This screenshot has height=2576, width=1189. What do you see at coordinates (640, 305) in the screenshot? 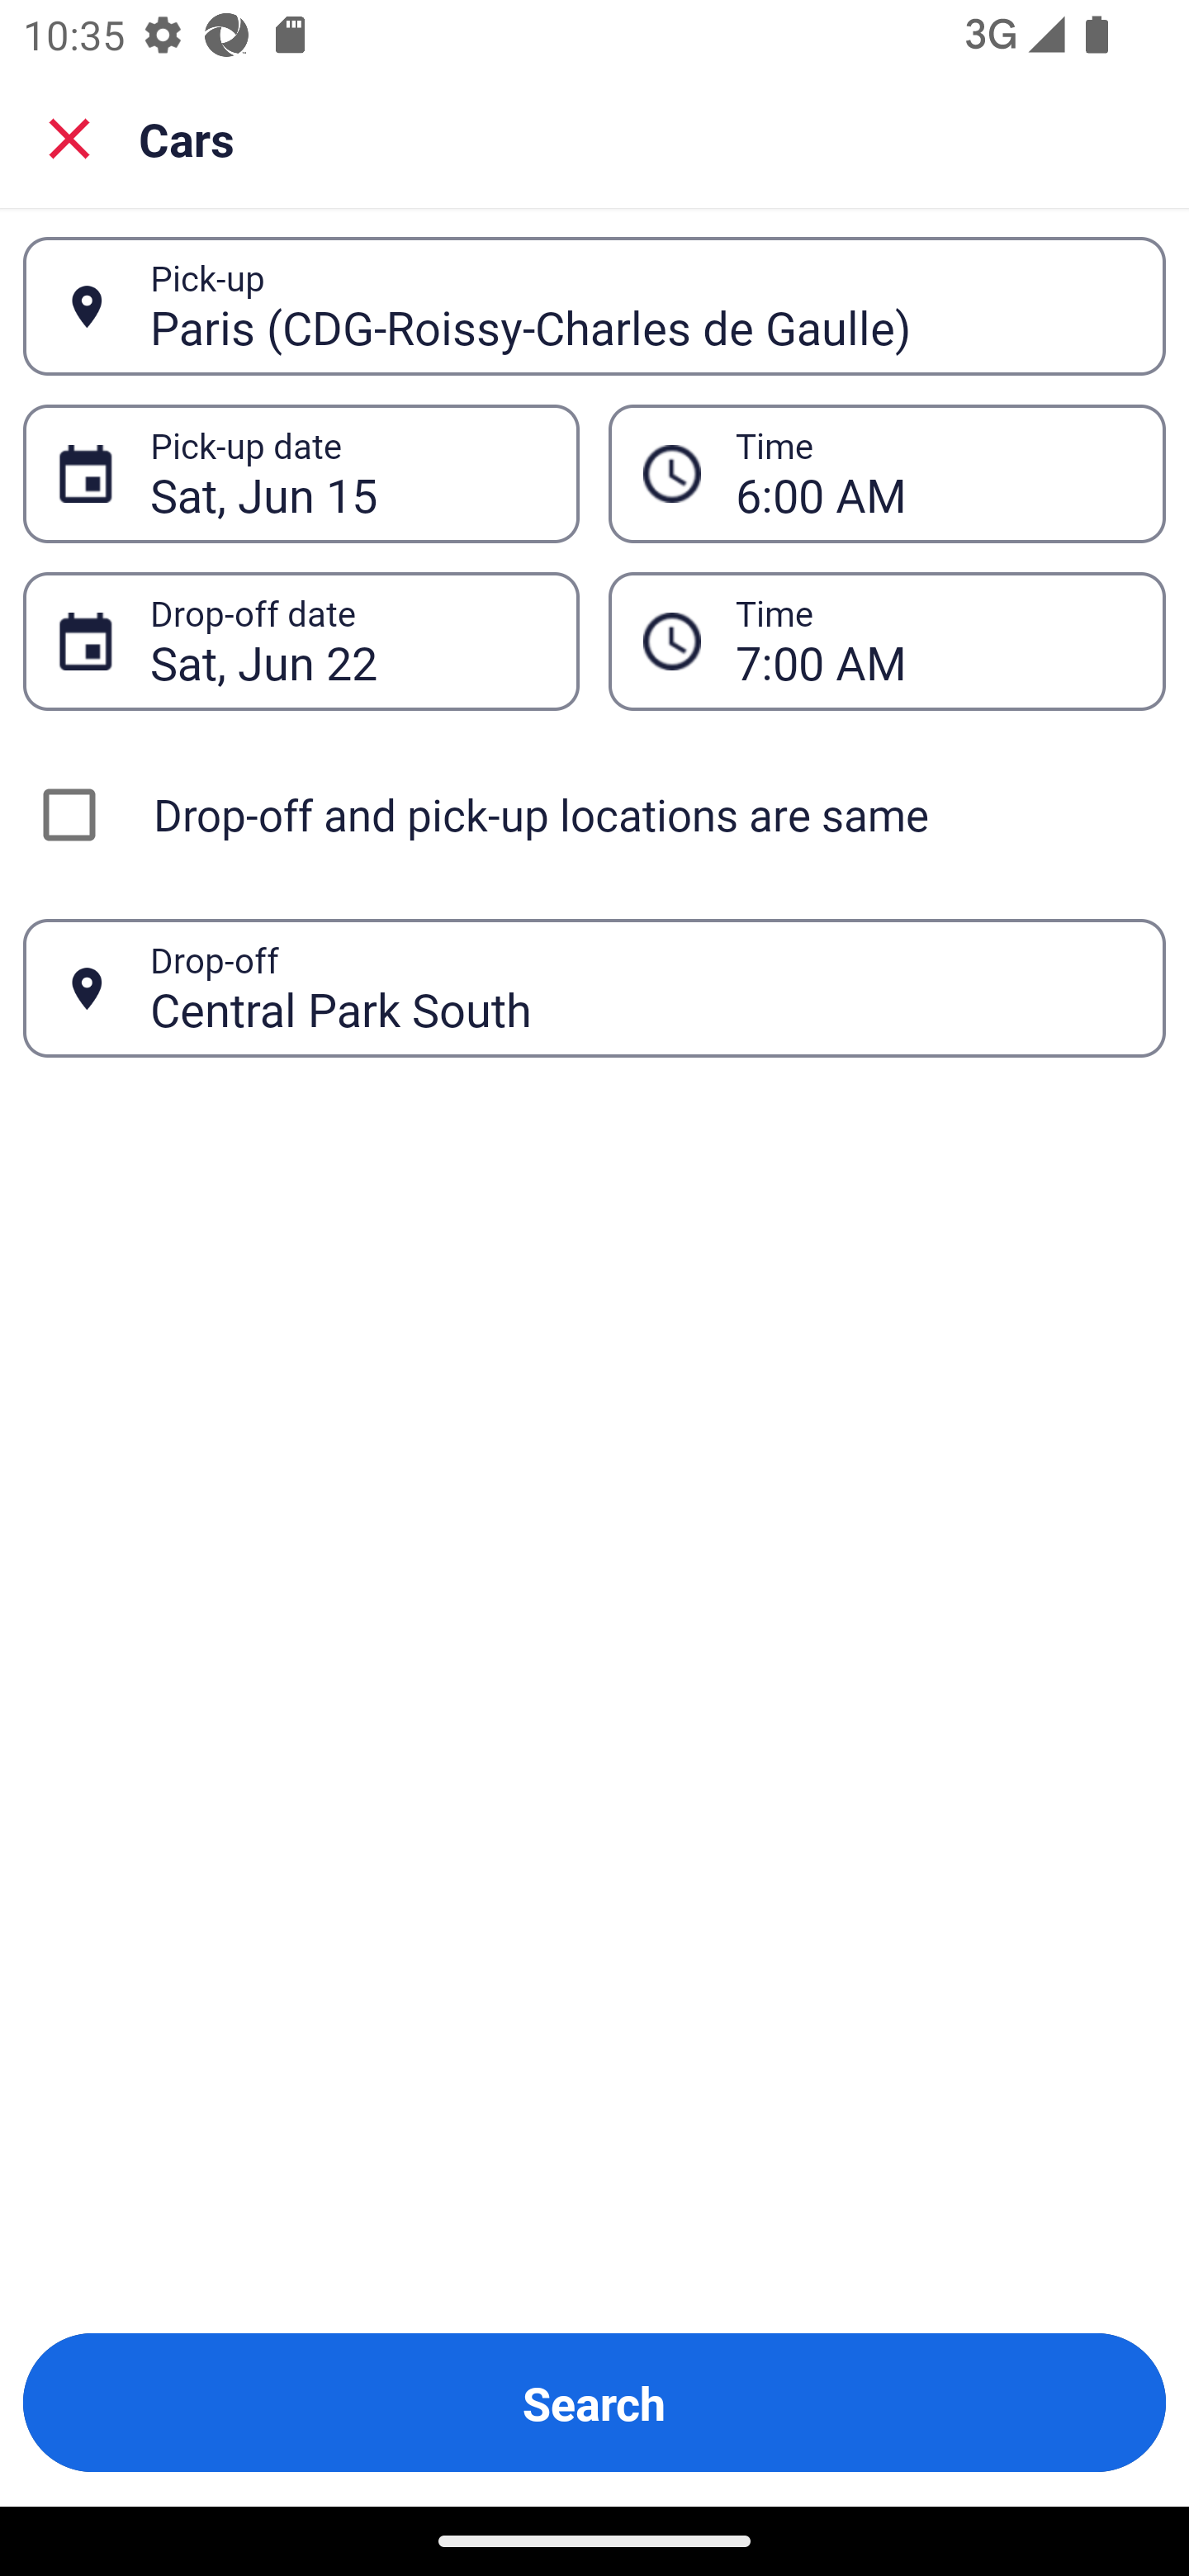
I see `Paris (CDG-Roissy-Charles de Gaulle)` at bounding box center [640, 305].